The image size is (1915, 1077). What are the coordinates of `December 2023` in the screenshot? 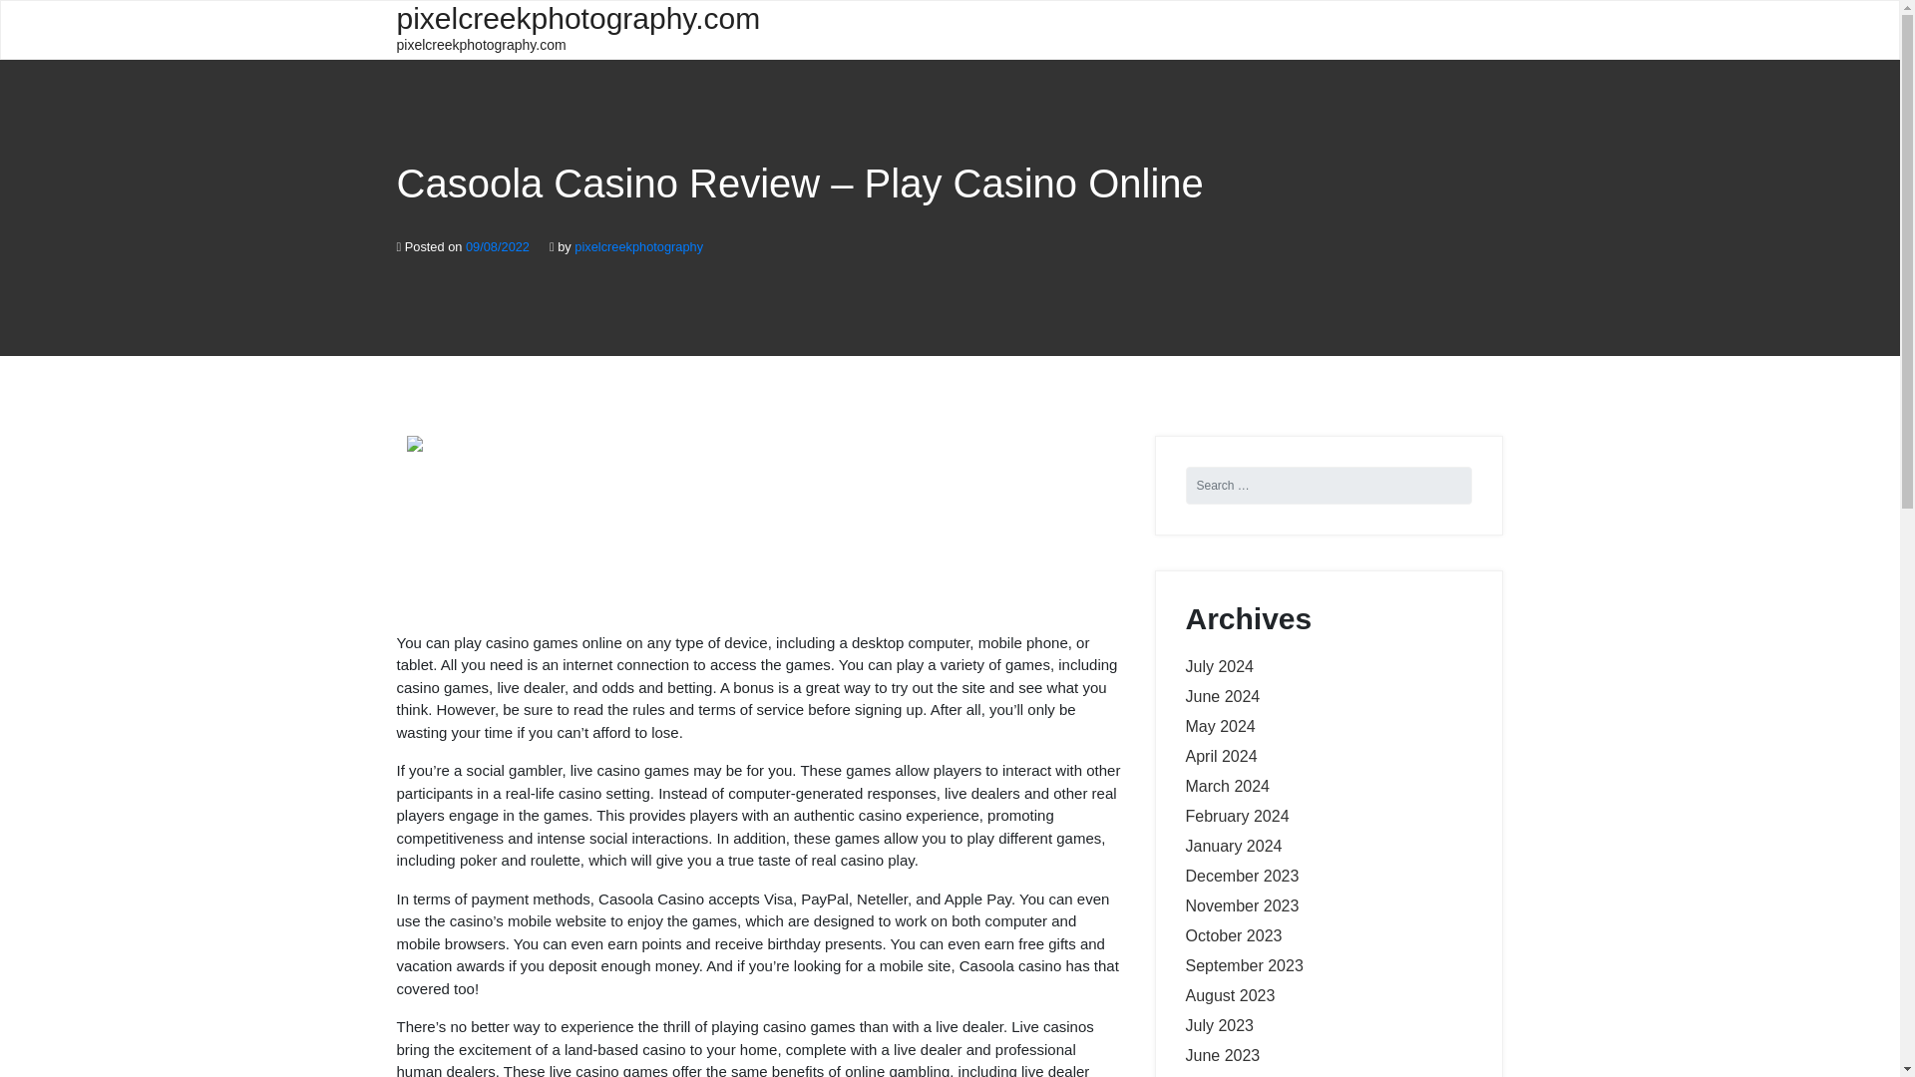 It's located at (1241, 876).